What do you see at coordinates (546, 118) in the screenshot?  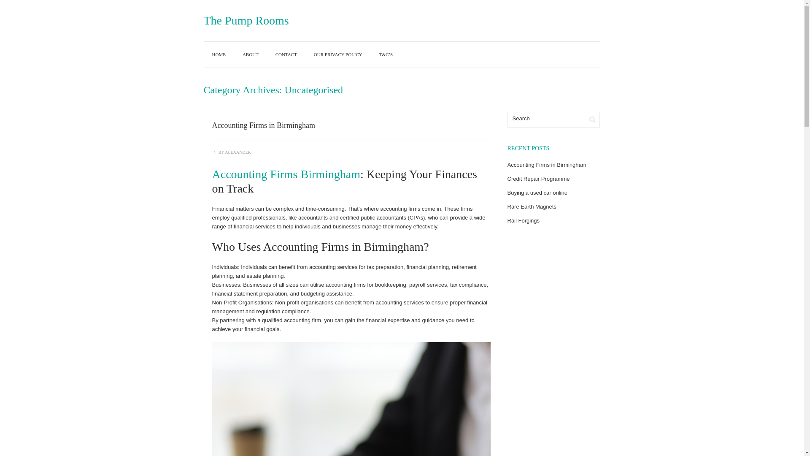 I see `Search` at bounding box center [546, 118].